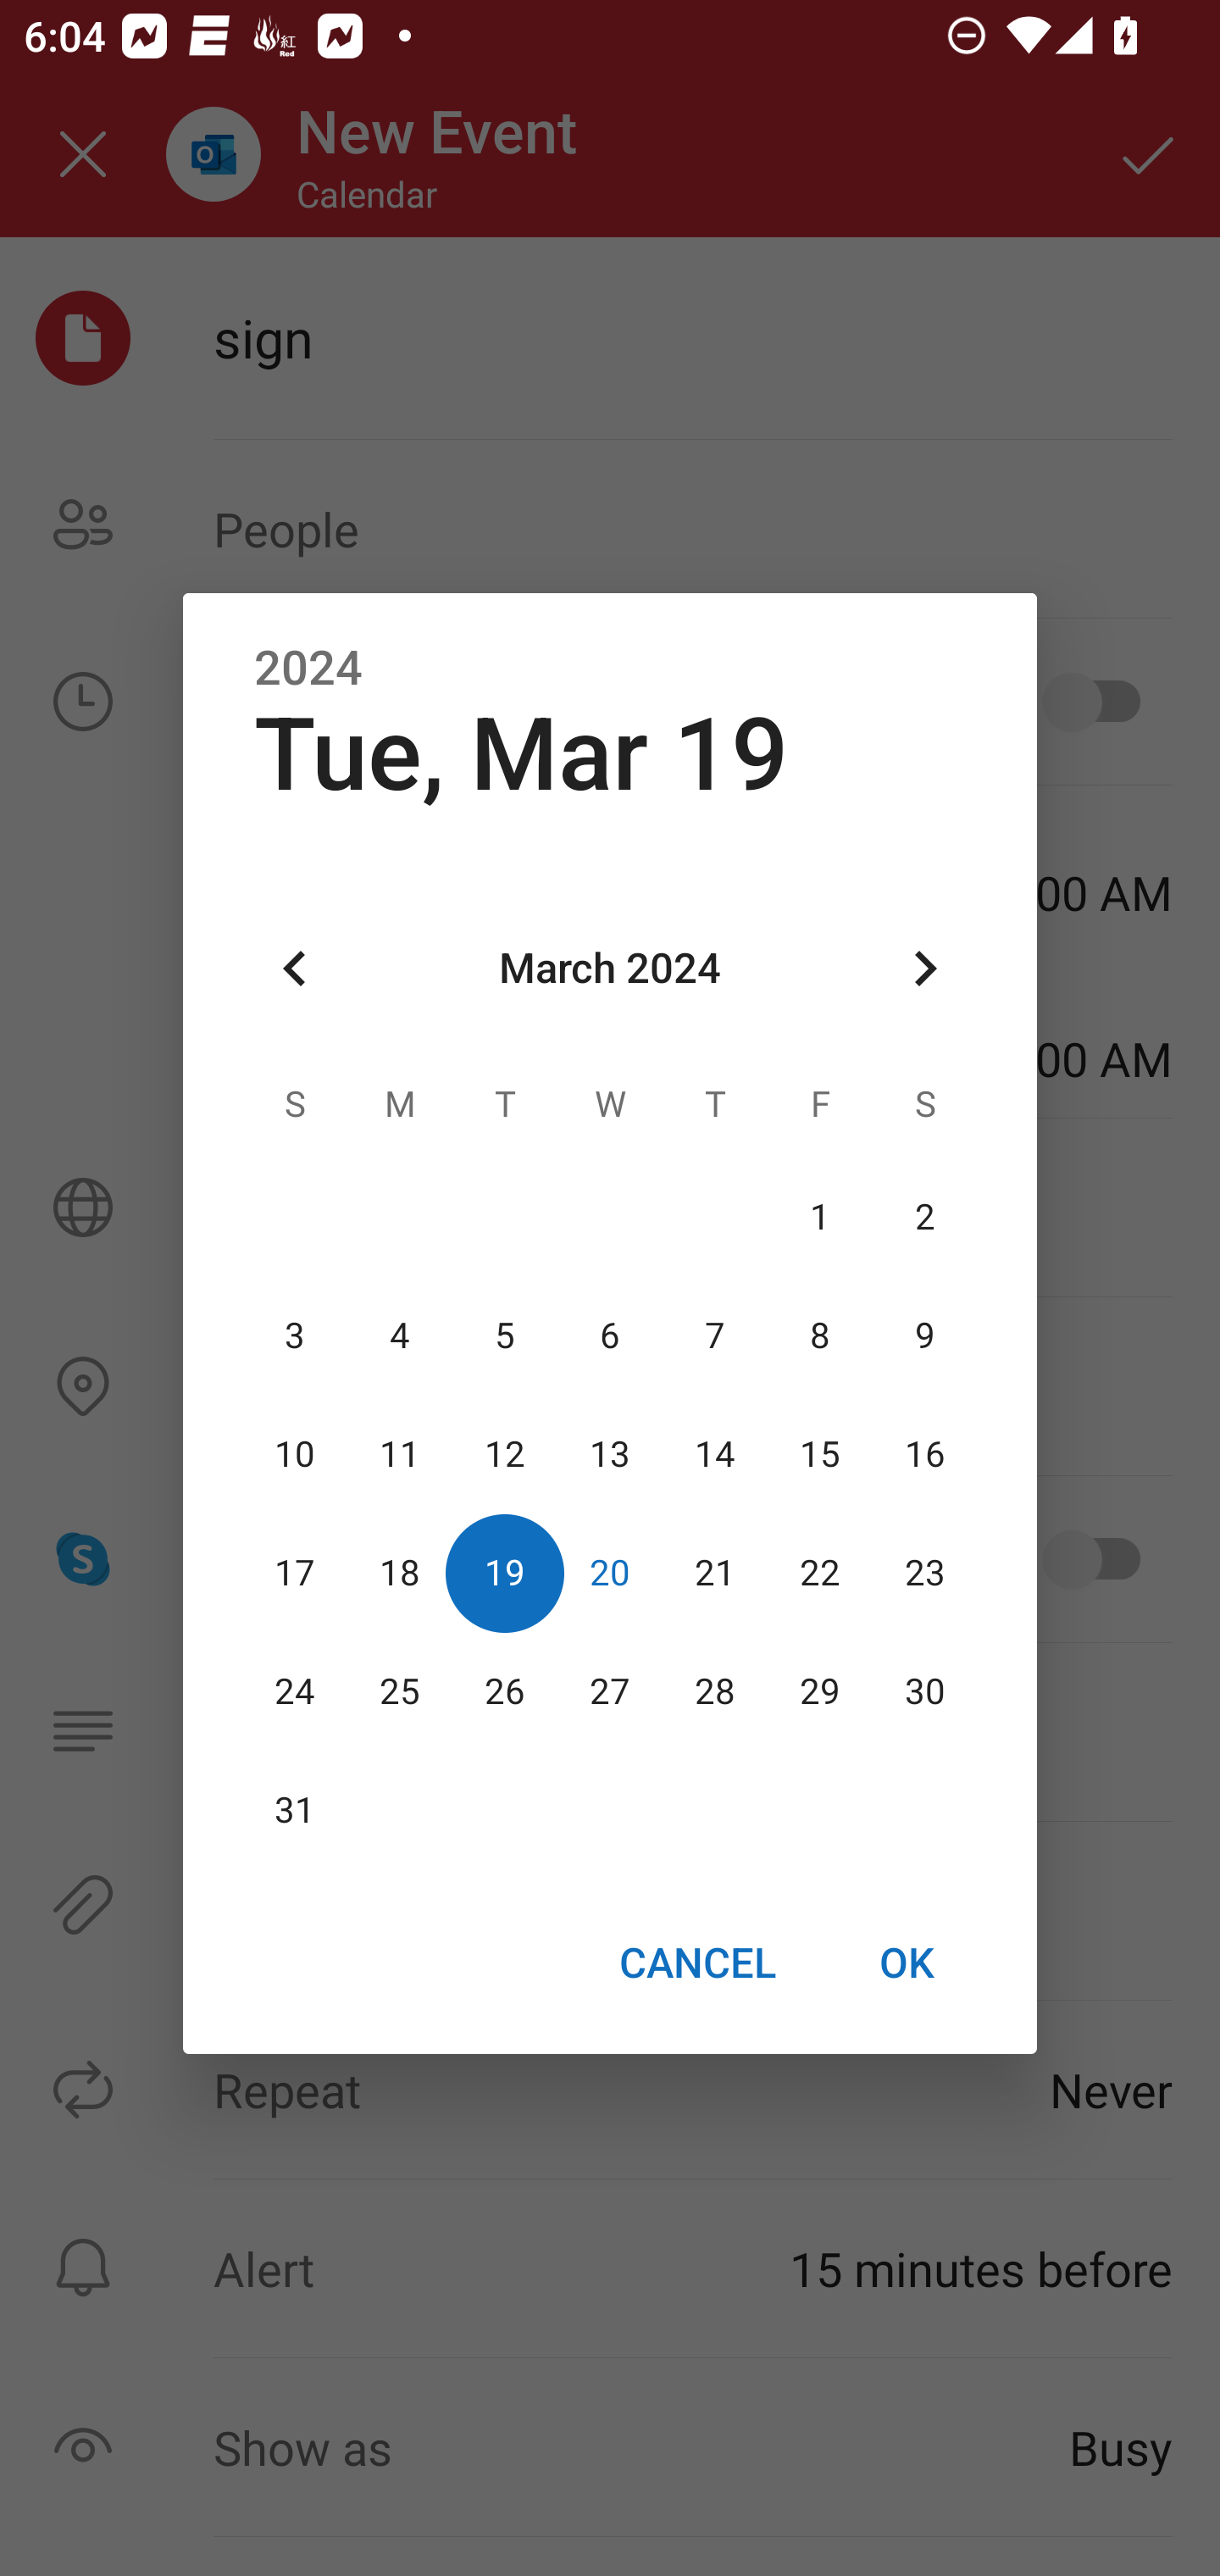 The height and width of the screenshot is (2576, 1220). I want to click on 14 14 March 2024, so click(714, 1455).